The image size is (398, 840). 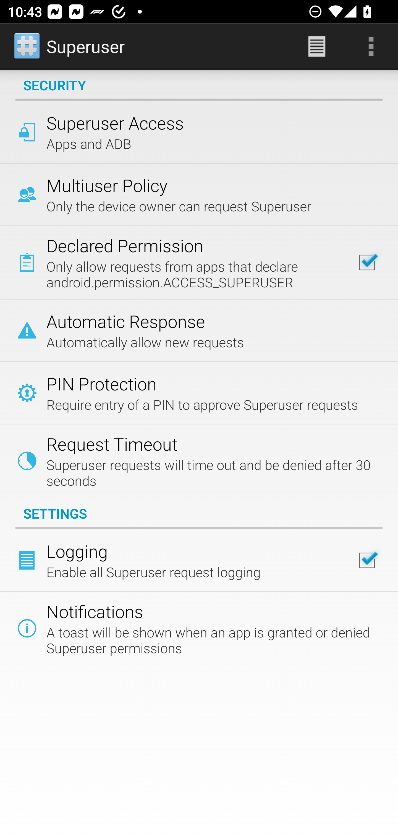 I want to click on Superuser Access Apps and ADB, so click(x=199, y=132).